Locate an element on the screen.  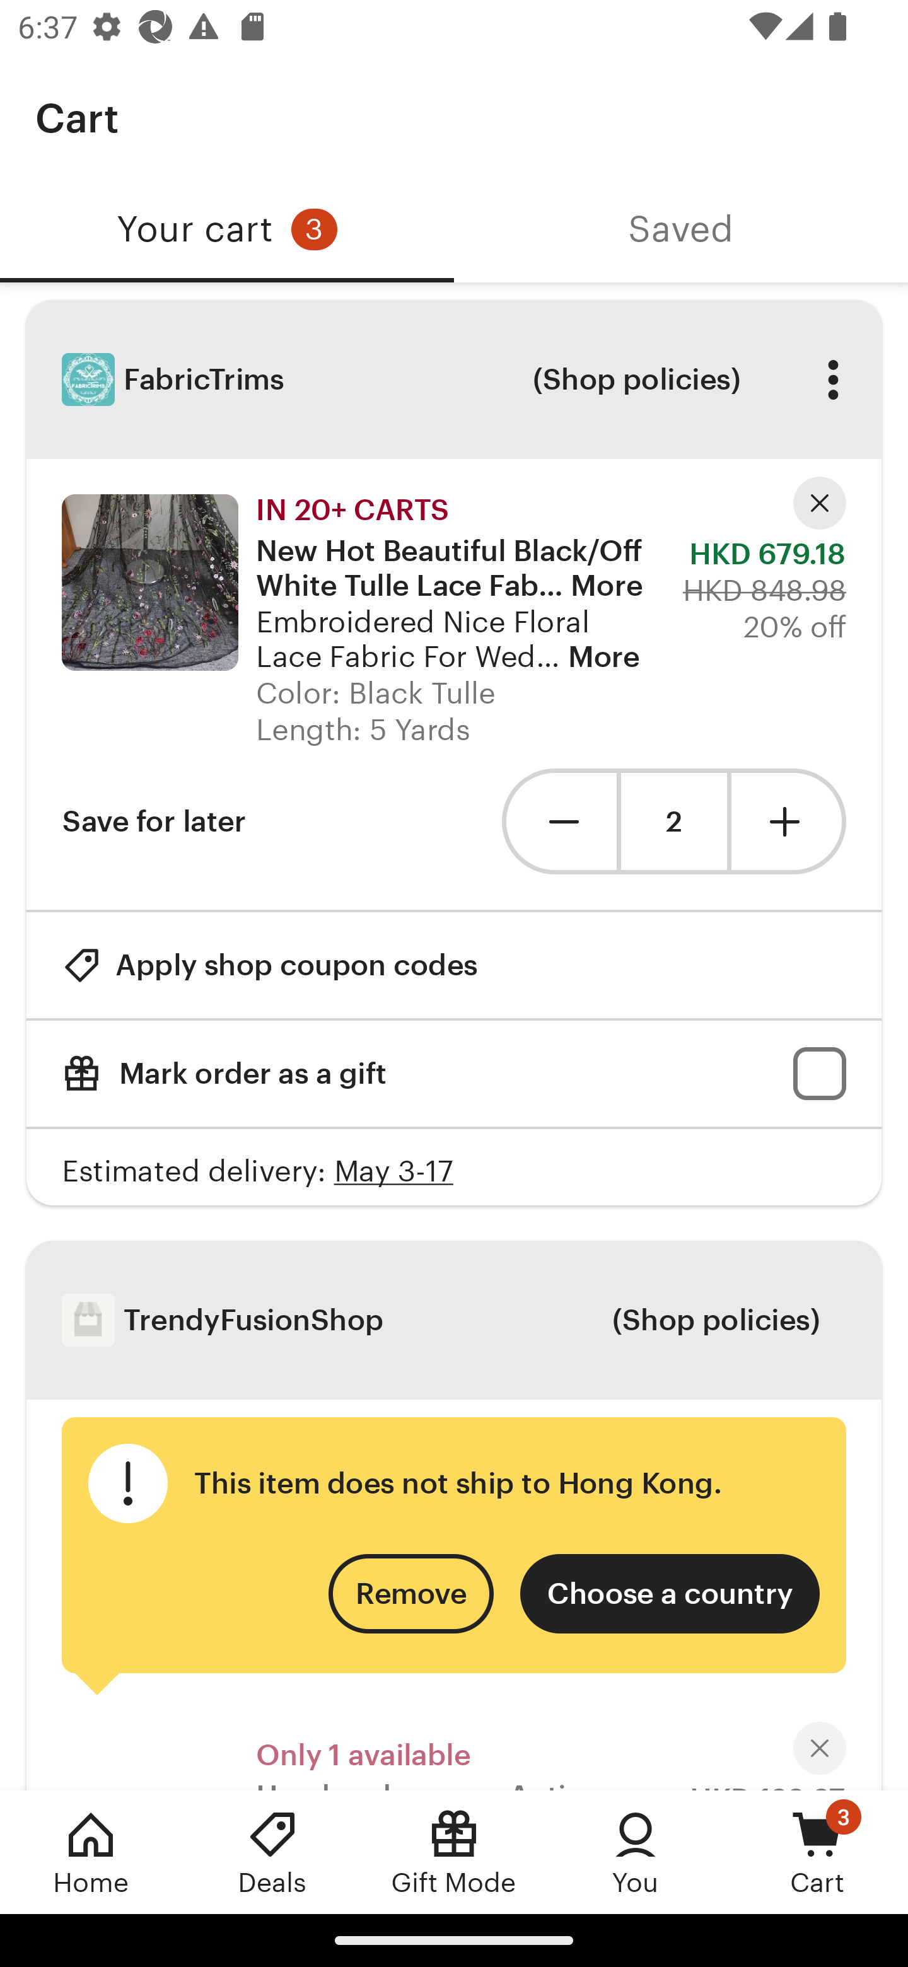
FabricTrims (Shop policies) More options is located at coordinates (454, 380).